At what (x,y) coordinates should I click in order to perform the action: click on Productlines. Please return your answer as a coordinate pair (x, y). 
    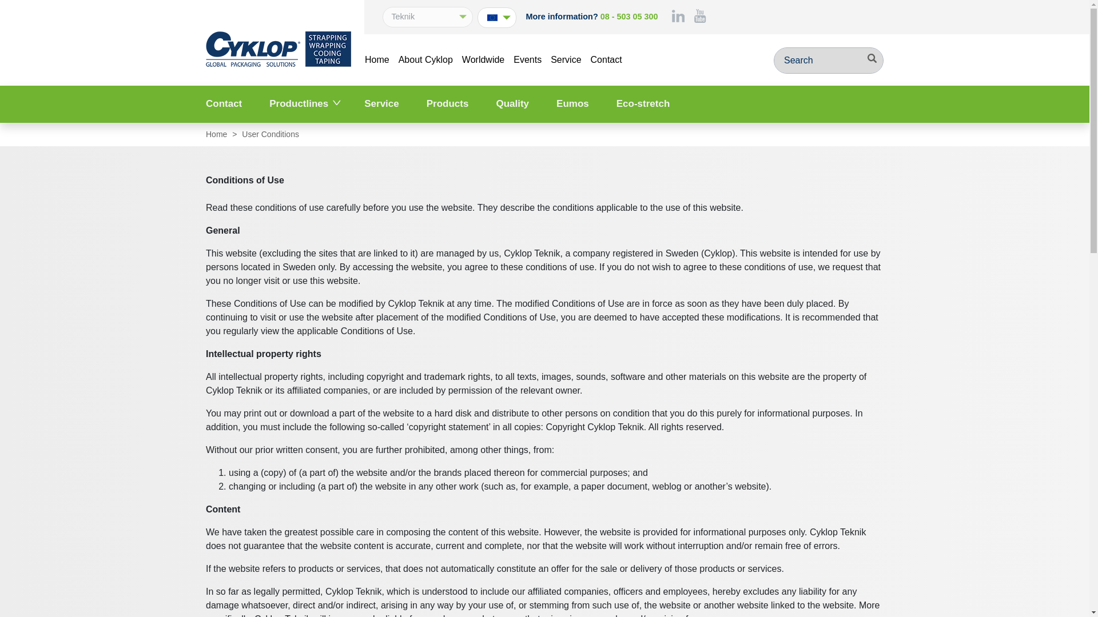
    Looking at the image, I should click on (303, 104).